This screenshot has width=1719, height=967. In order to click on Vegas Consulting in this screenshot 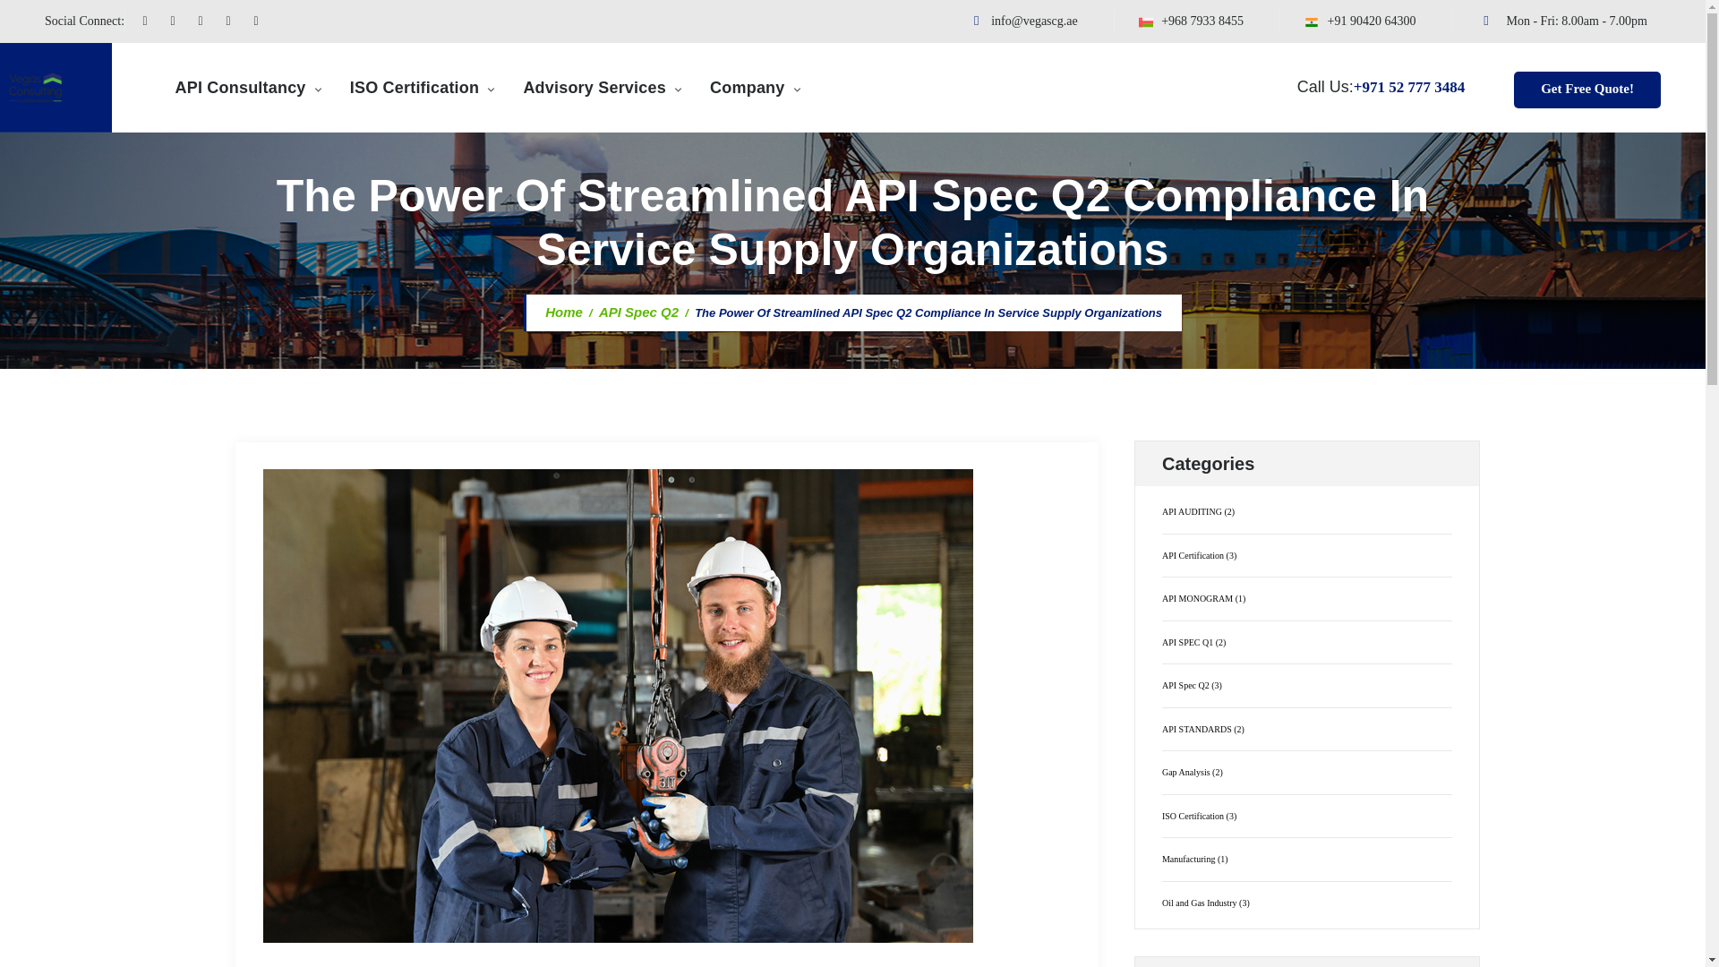, I will do `click(56, 87)`.